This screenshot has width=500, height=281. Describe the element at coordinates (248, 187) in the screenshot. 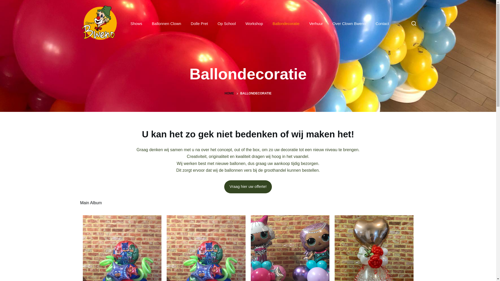

I see `Vraag hier uw offerte!` at that location.